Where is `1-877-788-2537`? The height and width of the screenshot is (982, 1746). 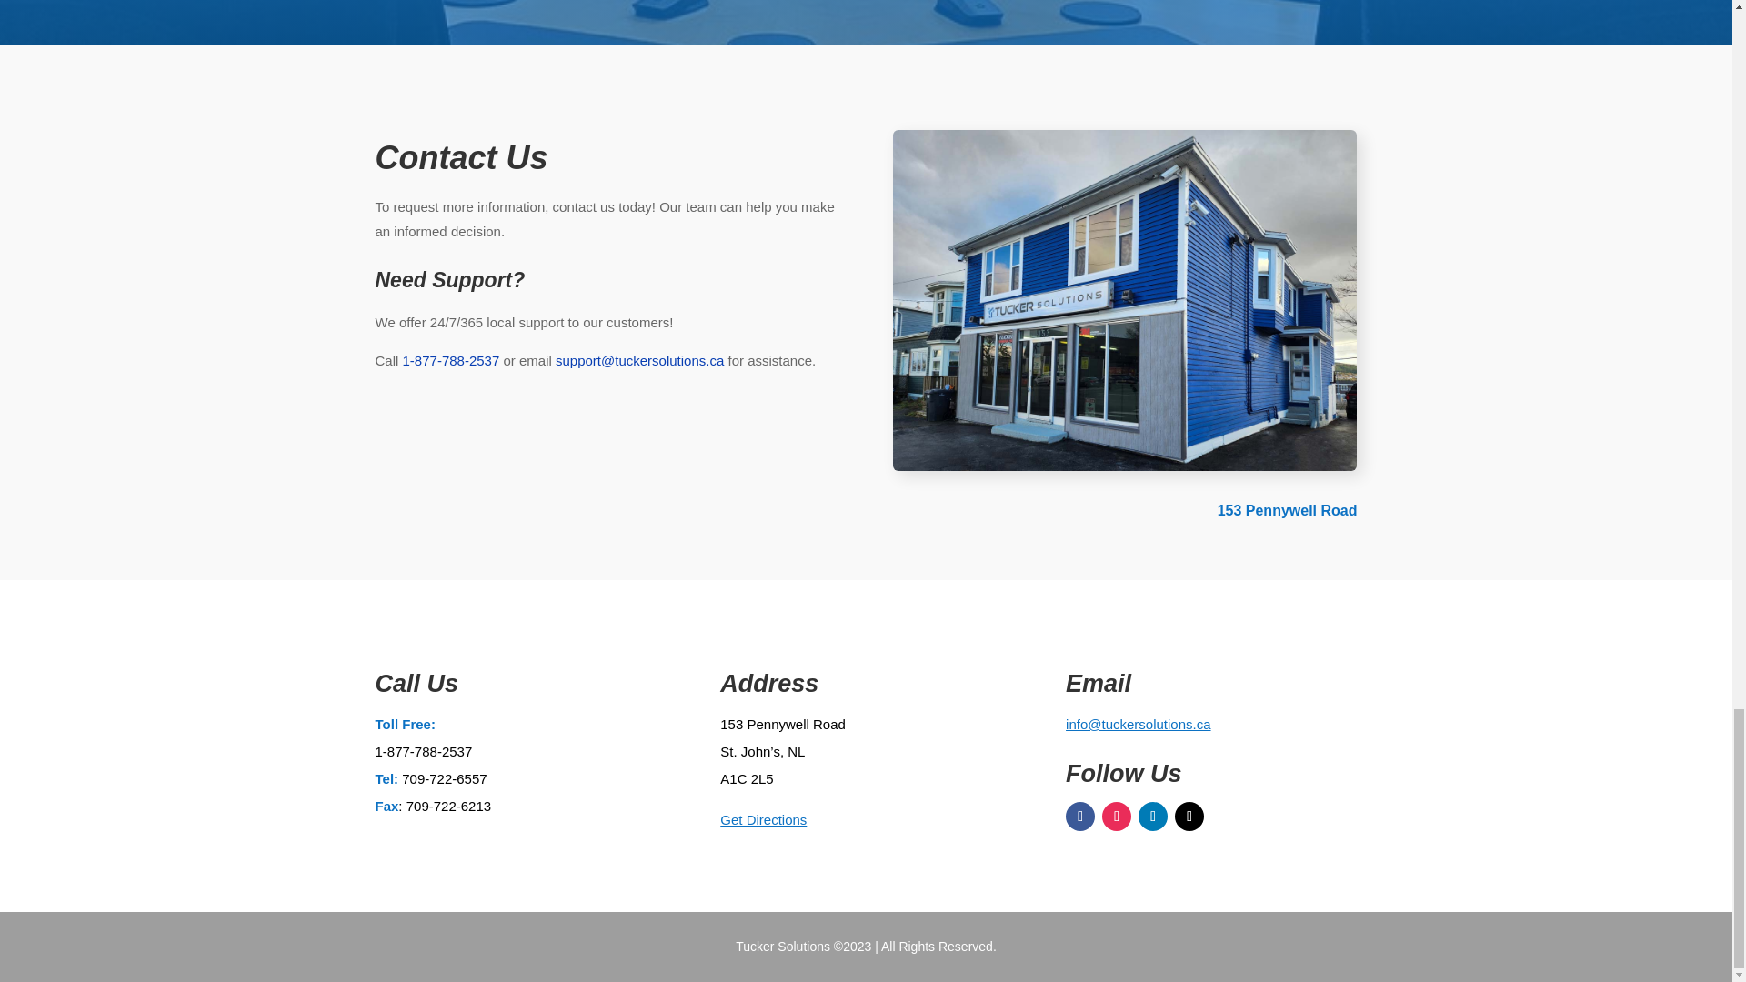 1-877-788-2537 is located at coordinates (423, 751).